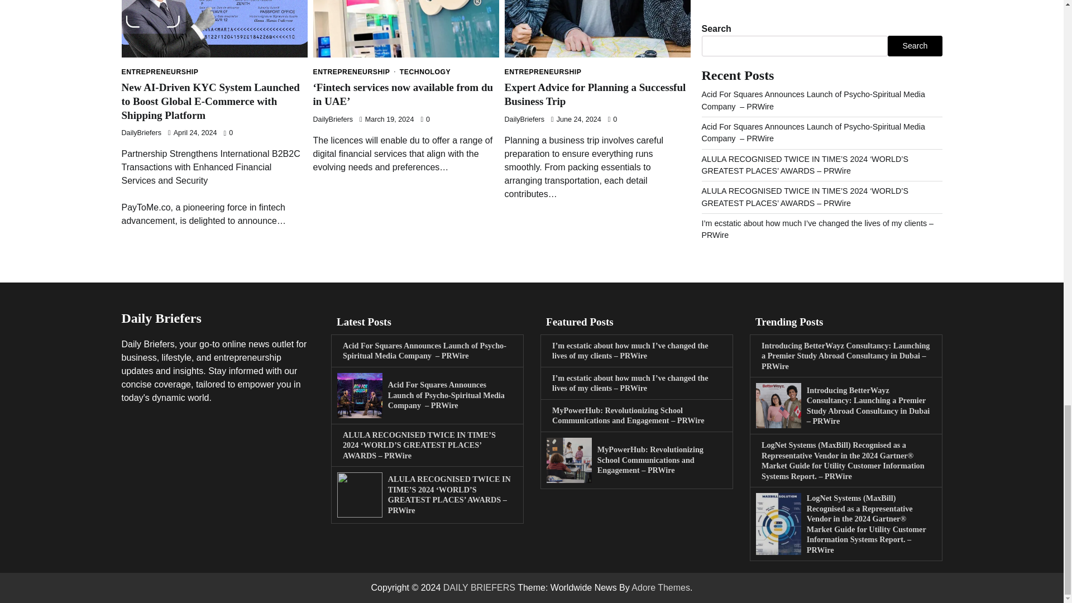 The width and height of the screenshot is (1072, 603). What do you see at coordinates (160, 72) in the screenshot?
I see `ENTREPRENEURSHIP` at bounding box center [160, 72].